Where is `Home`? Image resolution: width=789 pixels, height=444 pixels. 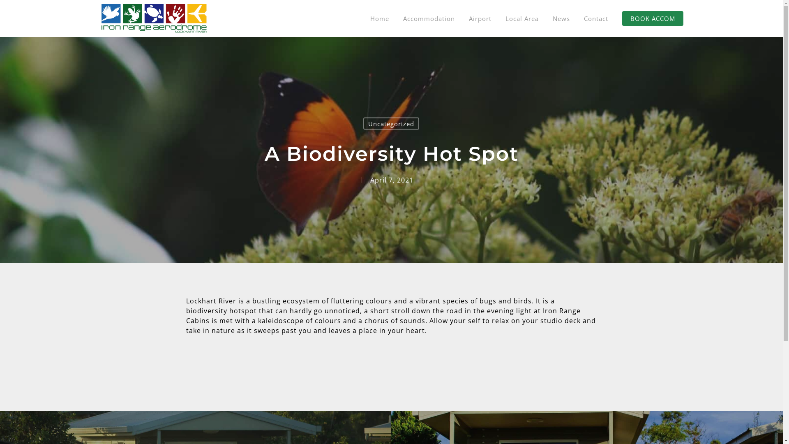
Home is located at coordinates (380, 18).